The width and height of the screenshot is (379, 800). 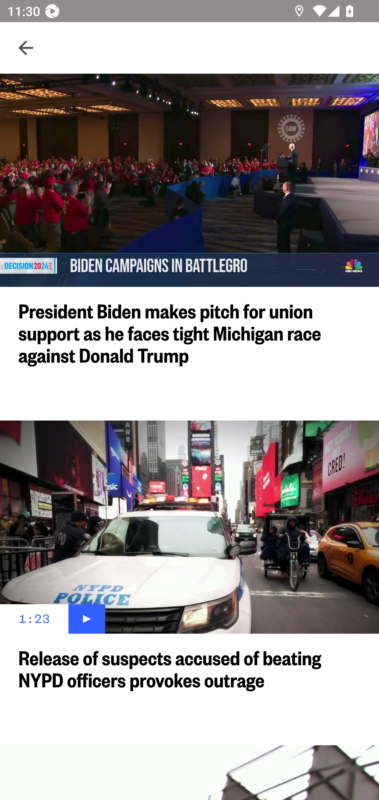 What do you see at coordinates (26, 48) in the screenshot?
I see `Navigate up` at bounding box center [26, 48].